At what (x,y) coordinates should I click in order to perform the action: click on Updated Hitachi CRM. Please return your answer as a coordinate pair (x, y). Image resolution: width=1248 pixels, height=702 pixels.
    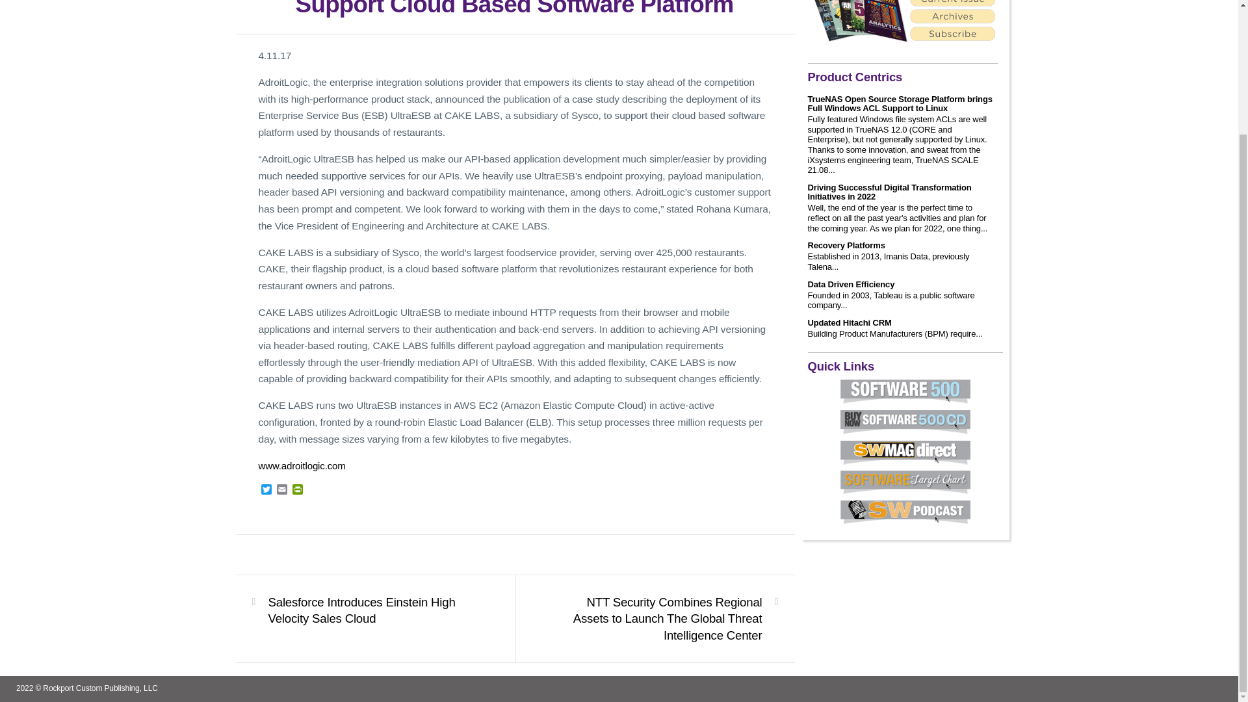
    Looking at the image, I should click on (849, 323).